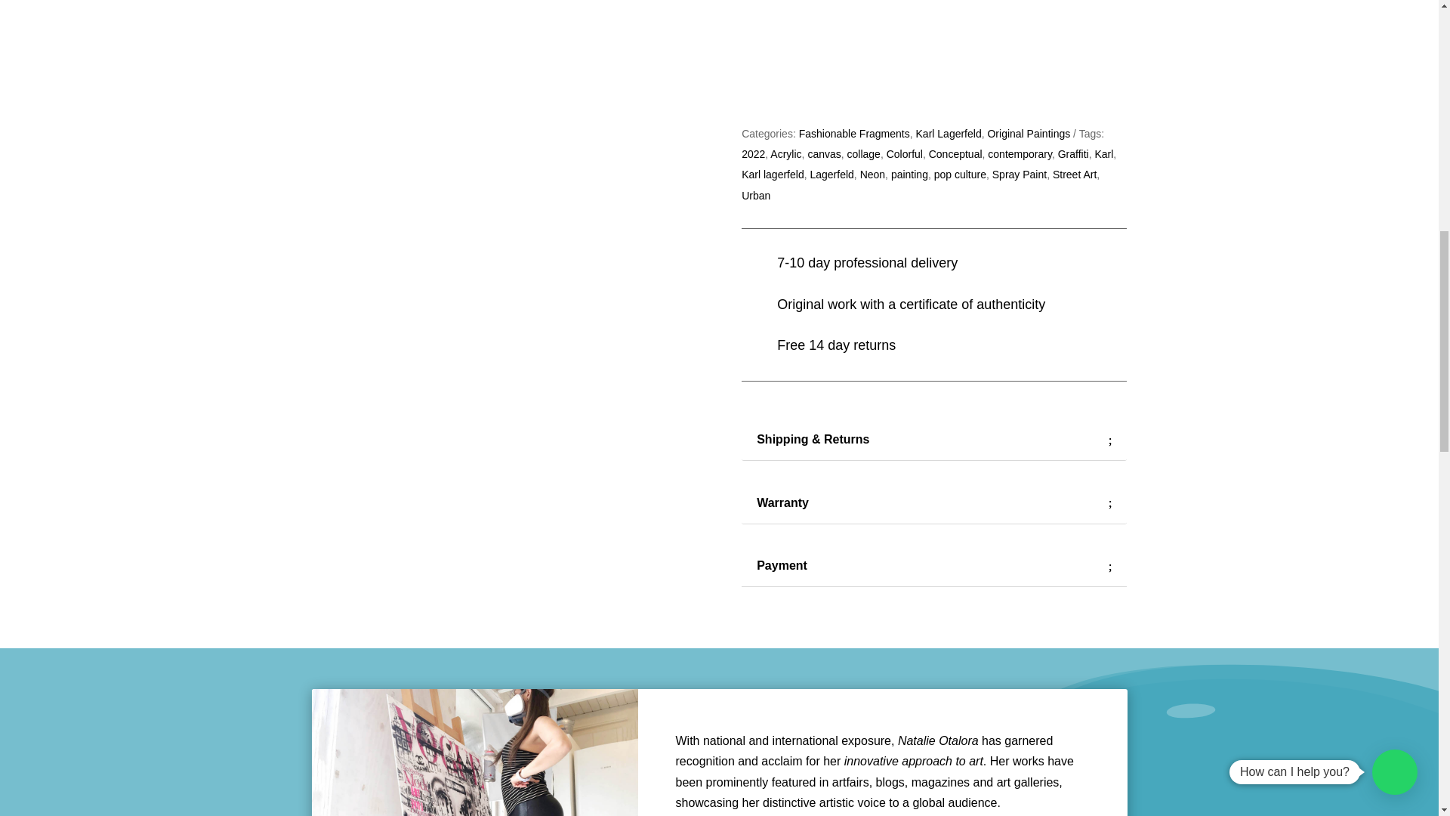  I want to click on canvas, so click(824, 153).